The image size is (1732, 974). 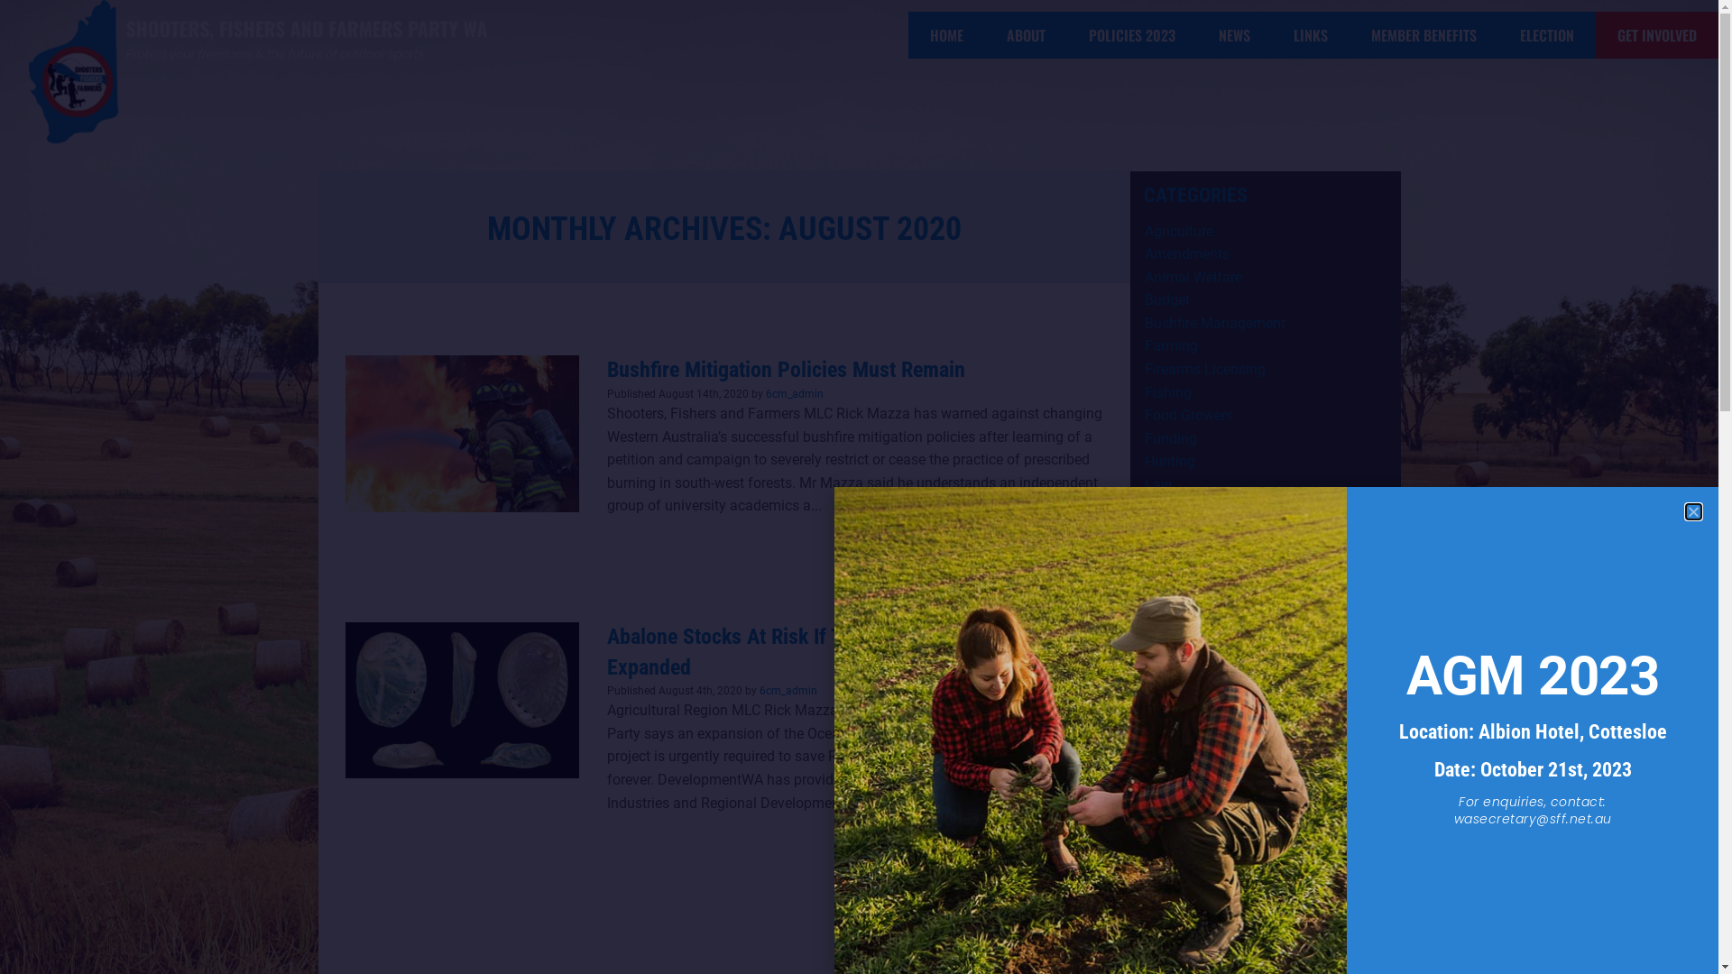 I want to click on Abalone stocks at risk if translocation project not expanded, so click(x=462, y=700).